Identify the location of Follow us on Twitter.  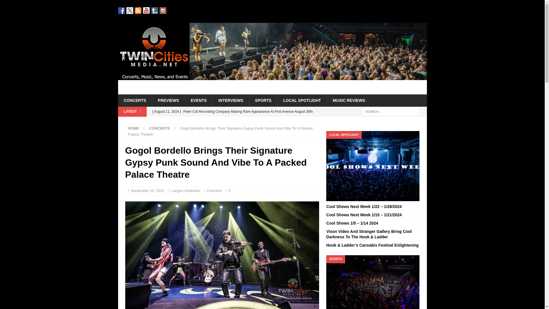
(130, 10).